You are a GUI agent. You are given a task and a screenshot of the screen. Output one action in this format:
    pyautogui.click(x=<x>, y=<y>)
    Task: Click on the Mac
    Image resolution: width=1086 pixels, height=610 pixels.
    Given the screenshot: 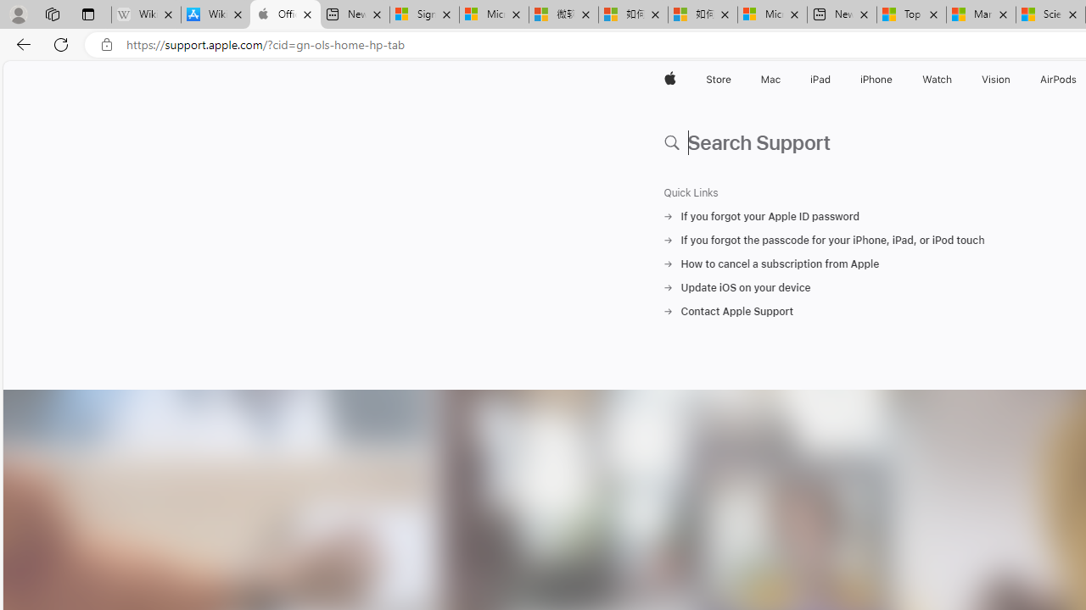 What is the action you would take?
    pyautogui.click(x=770, y=80)
    